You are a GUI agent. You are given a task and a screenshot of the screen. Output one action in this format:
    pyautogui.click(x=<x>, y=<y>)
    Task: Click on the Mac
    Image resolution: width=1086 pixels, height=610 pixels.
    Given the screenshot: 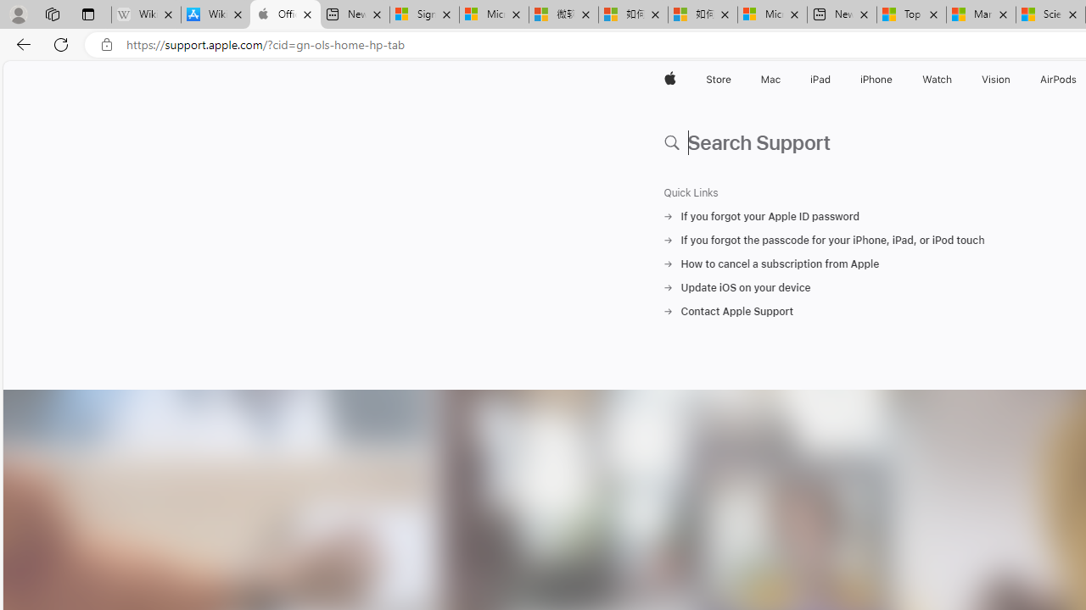 What is the action you would take?
    pyautogui.click(x=770, y=80)
    